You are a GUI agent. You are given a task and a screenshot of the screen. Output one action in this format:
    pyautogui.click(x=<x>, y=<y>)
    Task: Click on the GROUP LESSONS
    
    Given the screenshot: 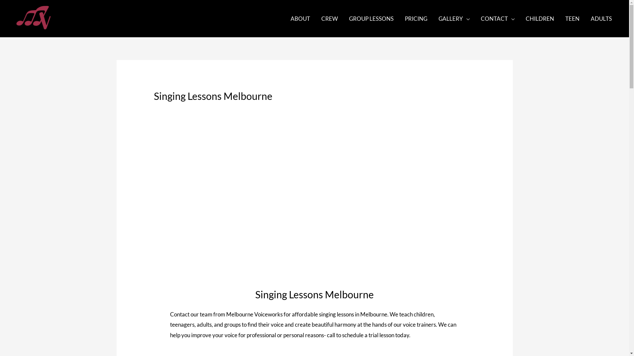 What is the action you would take?
    pyautogui.click(x=371, y=18)
    